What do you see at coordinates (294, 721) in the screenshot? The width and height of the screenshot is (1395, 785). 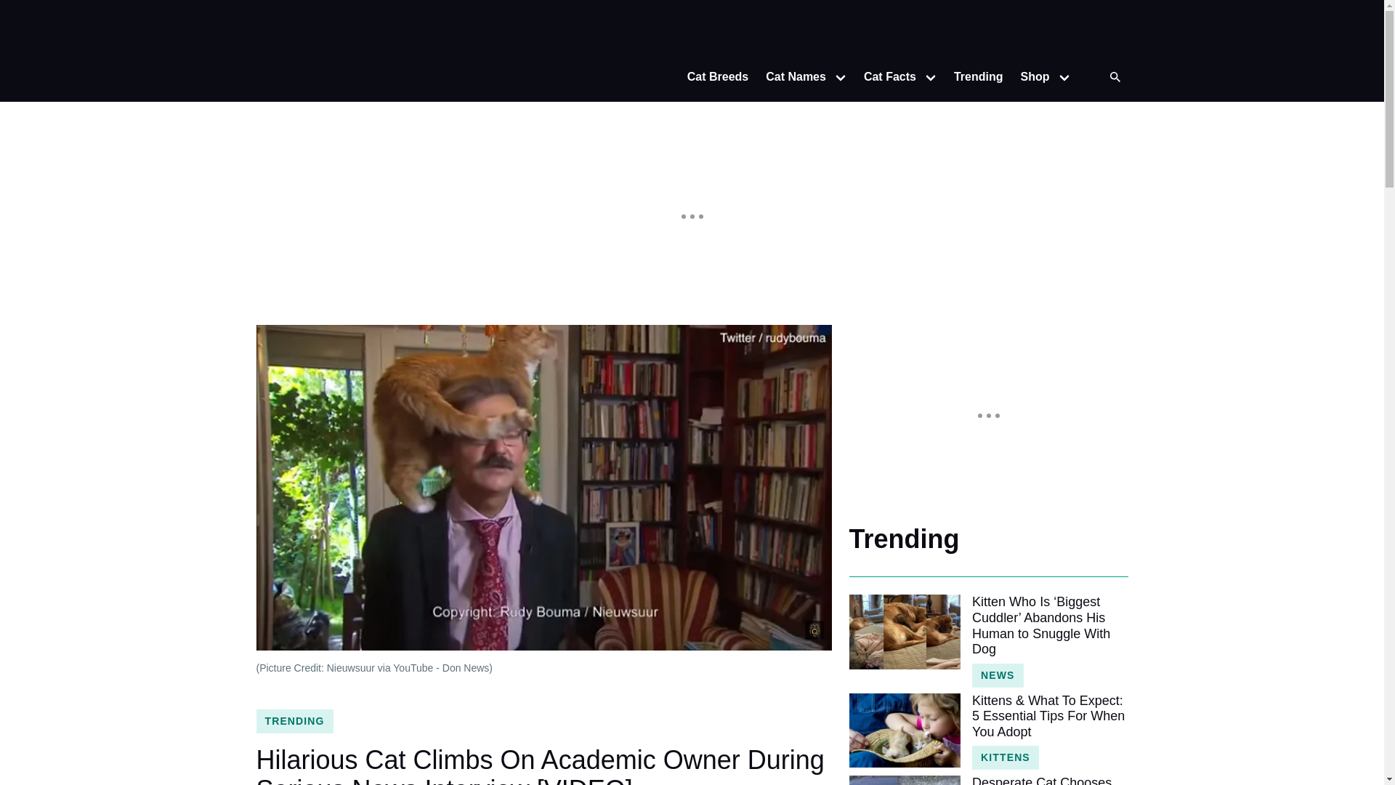 I see `TRENDING` at bounding box center [294, 721].